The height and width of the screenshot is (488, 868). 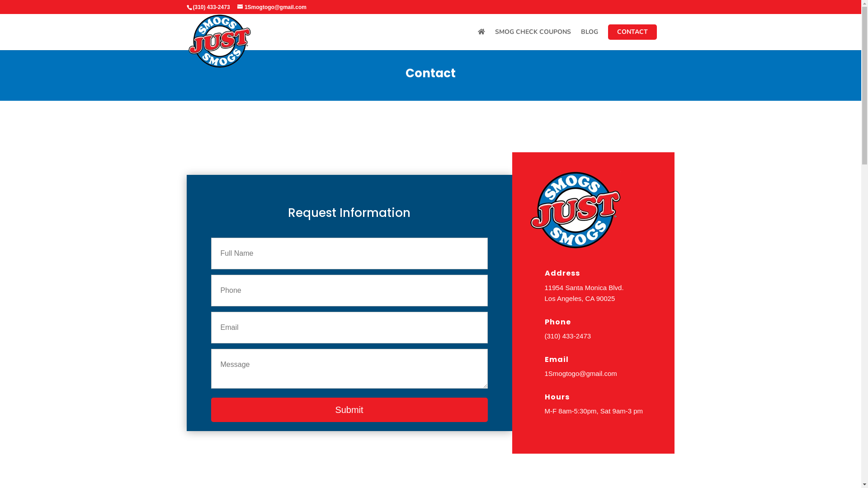 I want to click on justSmogLogo, so click(x=575, y=210).